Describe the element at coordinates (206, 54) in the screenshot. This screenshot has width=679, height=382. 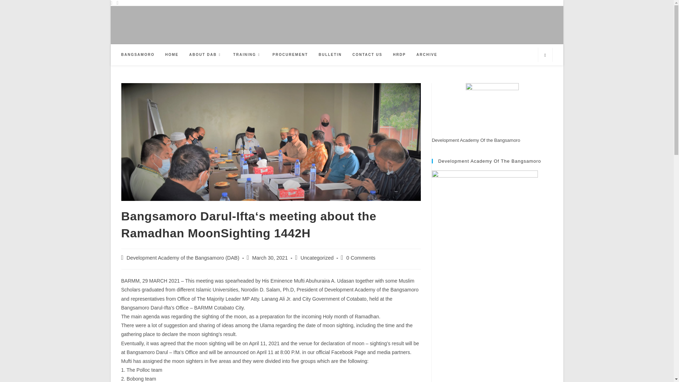
I see `ABOUT DAB` at that location.